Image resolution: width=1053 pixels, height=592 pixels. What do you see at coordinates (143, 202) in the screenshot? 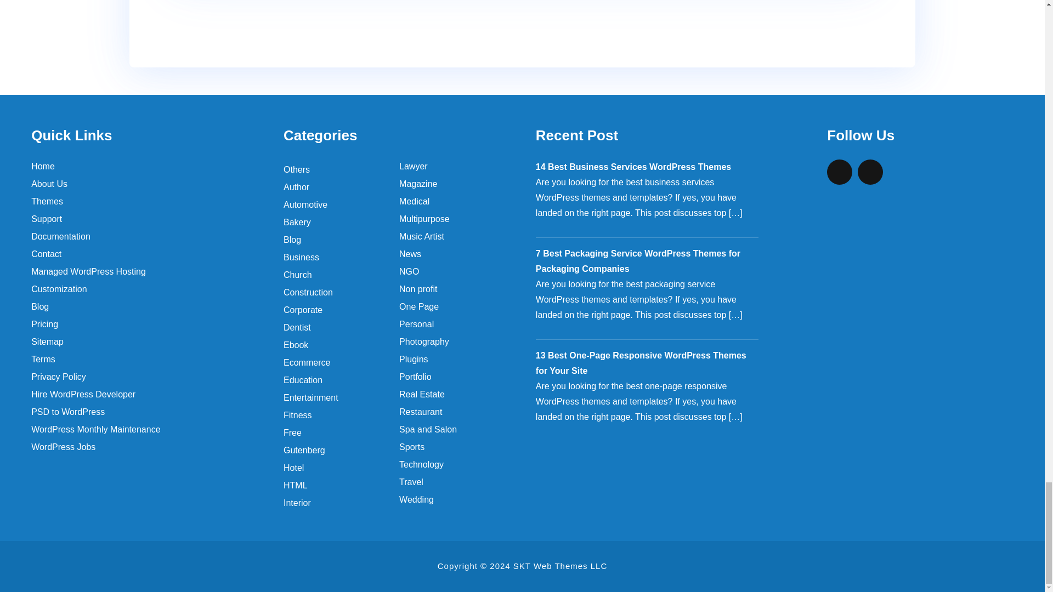
I see `Themes` at bounding box center [143, 202].